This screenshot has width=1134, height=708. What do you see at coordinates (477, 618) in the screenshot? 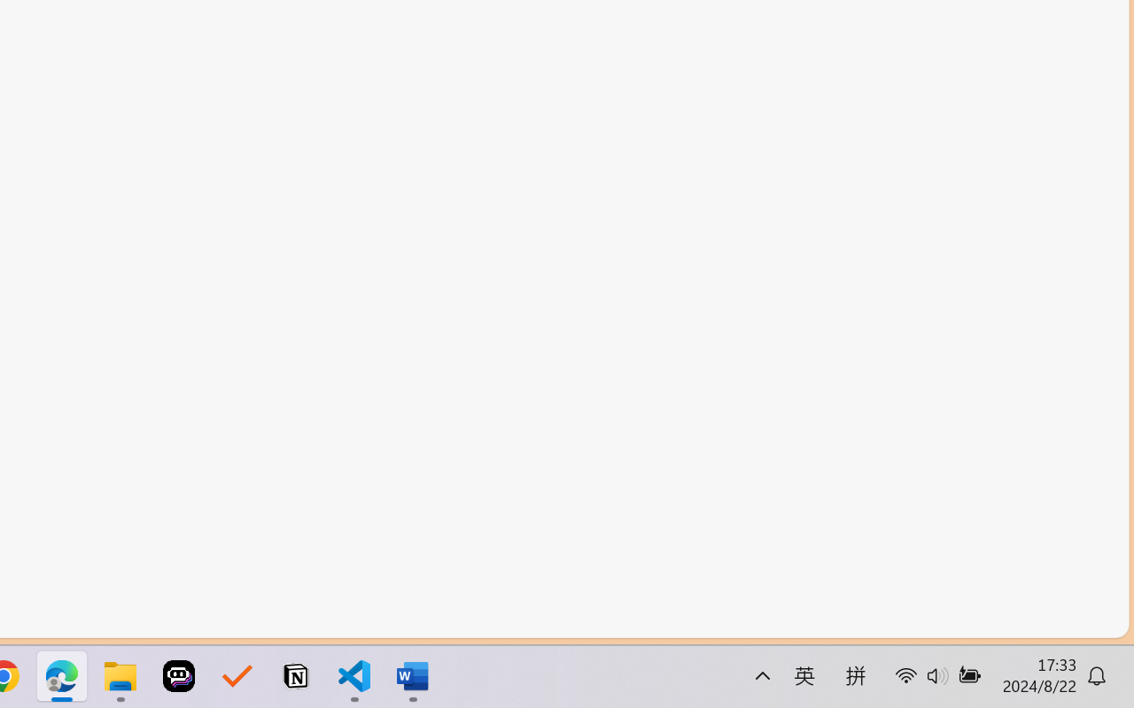
I see `Notifications` at bounding box center [477, 618].